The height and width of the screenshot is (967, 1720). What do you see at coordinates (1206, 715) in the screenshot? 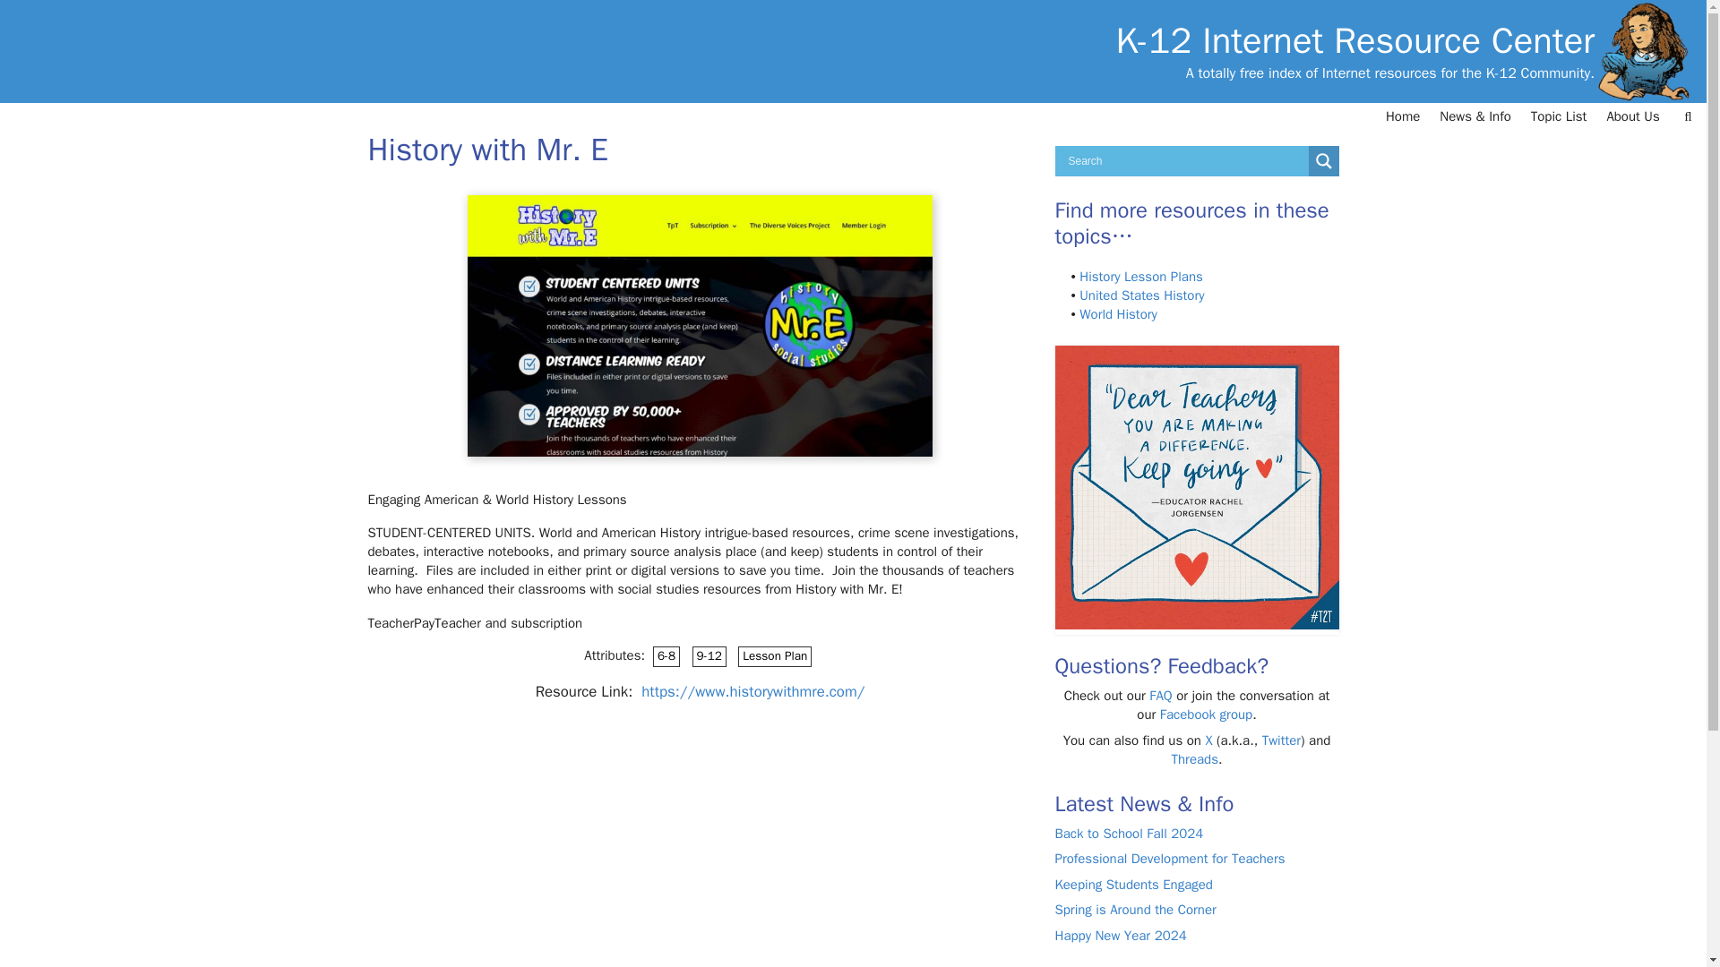
I see `Facebook group` at bounding box center [1206, 715].